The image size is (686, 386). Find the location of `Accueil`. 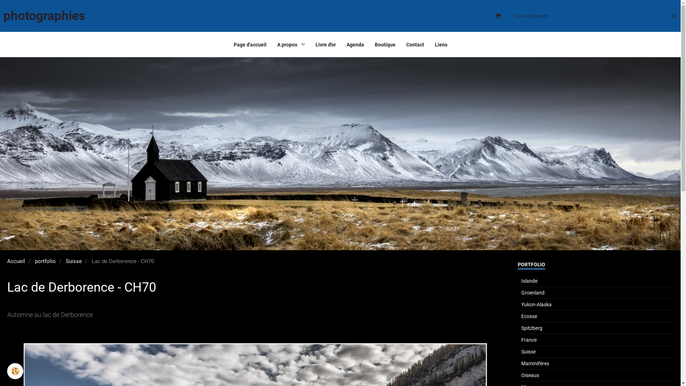

Accueil is located at coordinates (16, 261).